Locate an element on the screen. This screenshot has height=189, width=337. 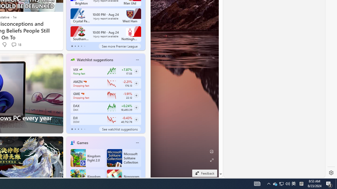
Kingdom Fight is located at coordinates (87, 178).